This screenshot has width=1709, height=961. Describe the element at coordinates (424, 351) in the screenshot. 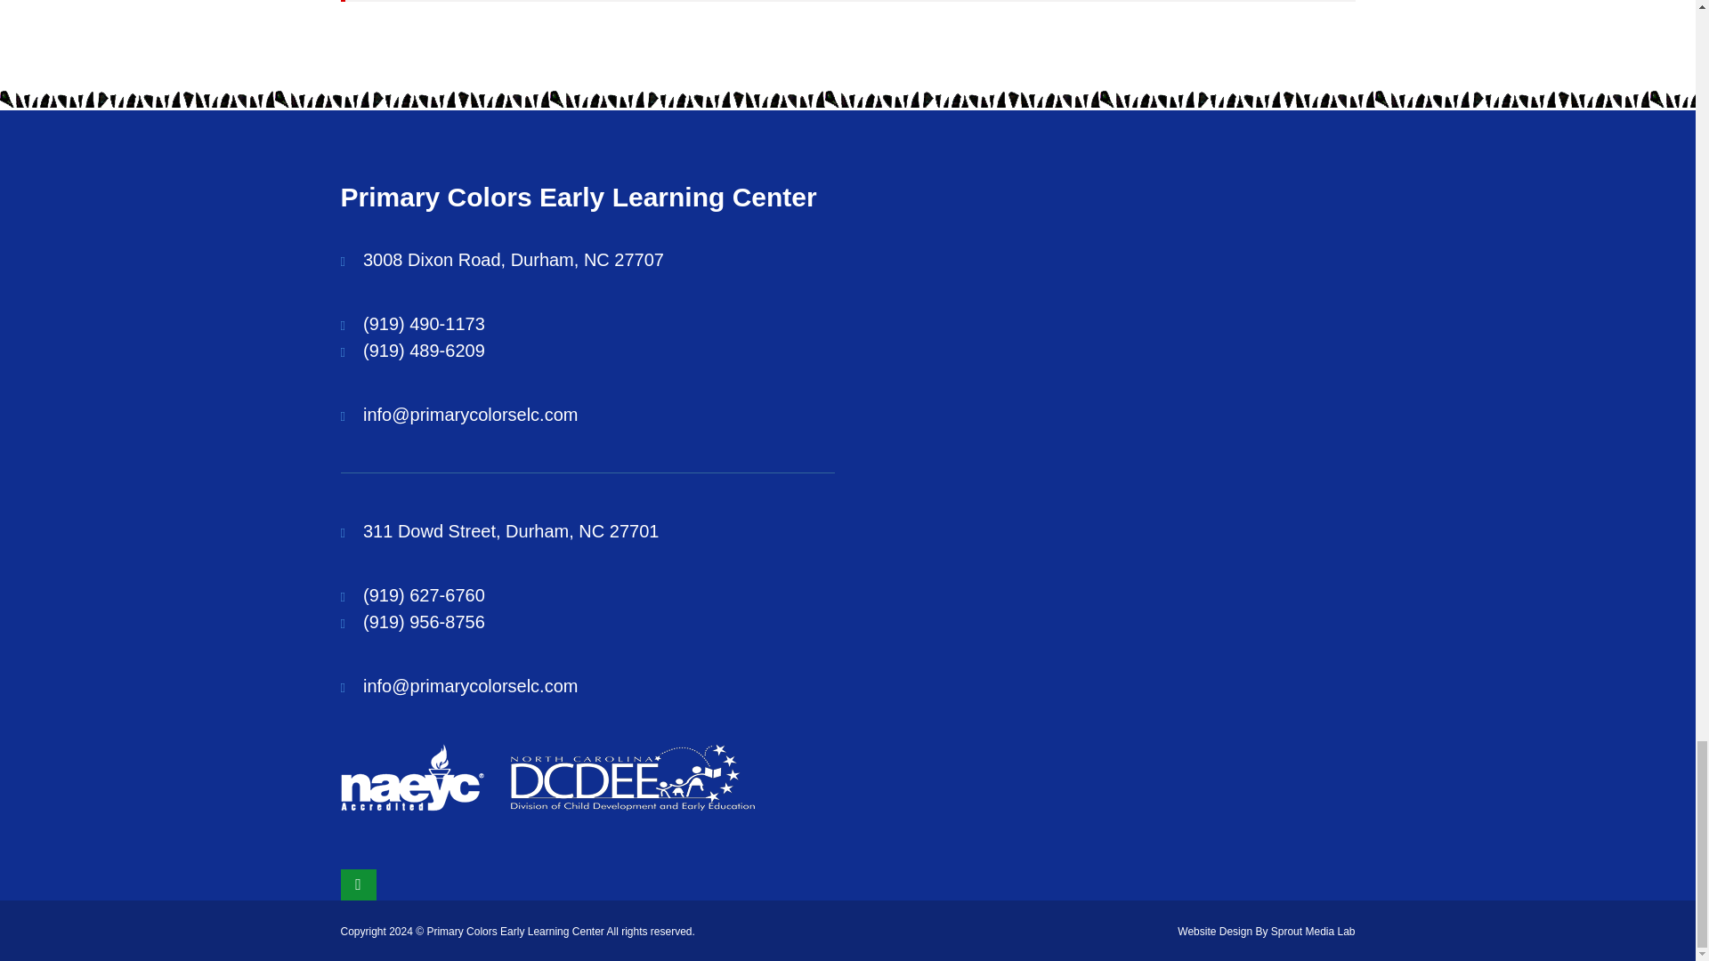

I see `fax` at that location.